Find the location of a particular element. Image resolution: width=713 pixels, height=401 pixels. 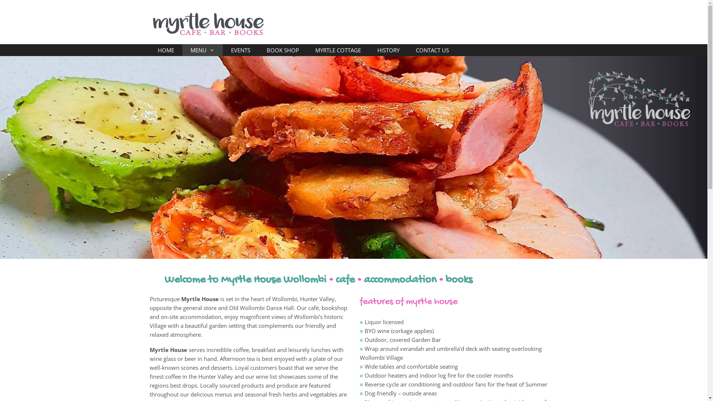

MYRTLE COTTAGE is located at coordinates (338, 50).